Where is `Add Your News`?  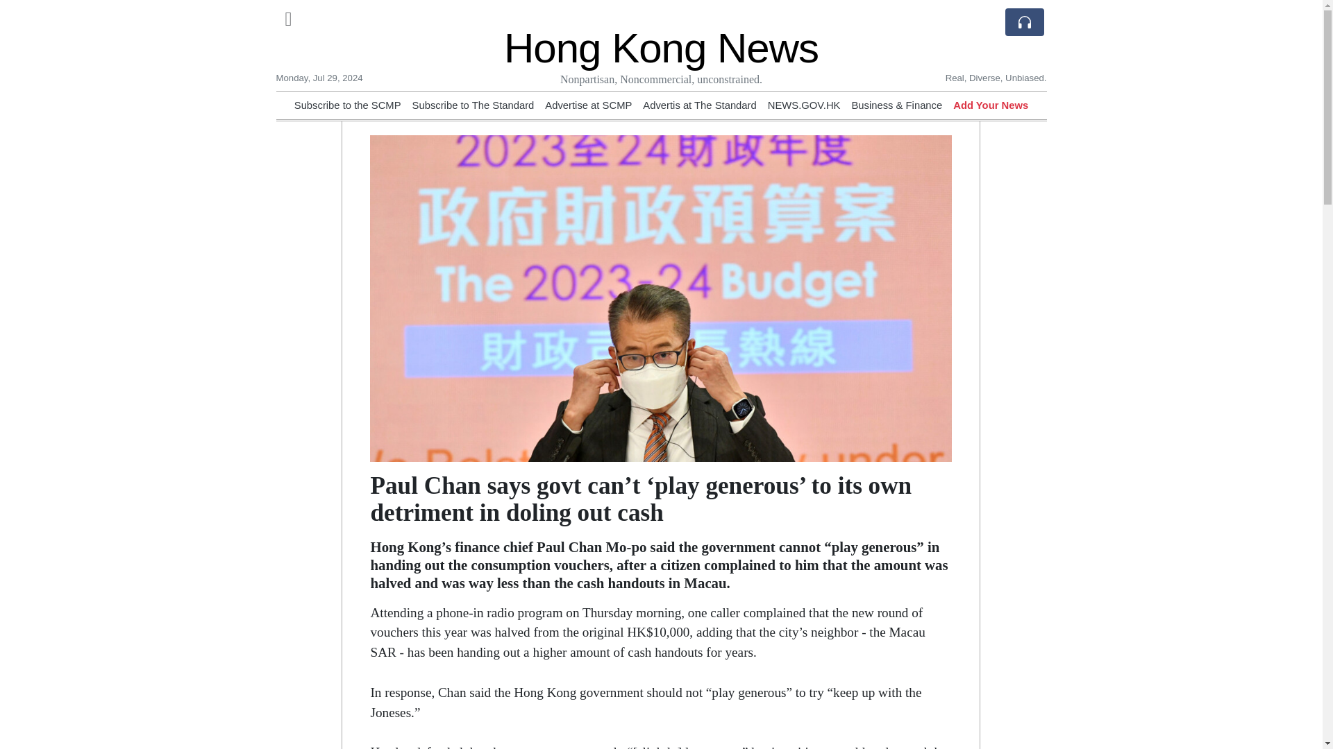
Add Your News is located at coordinates (990, 105).